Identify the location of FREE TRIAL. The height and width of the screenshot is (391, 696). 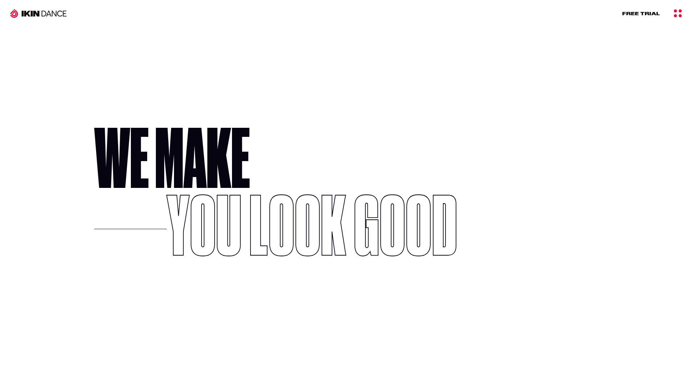
(641, 13).